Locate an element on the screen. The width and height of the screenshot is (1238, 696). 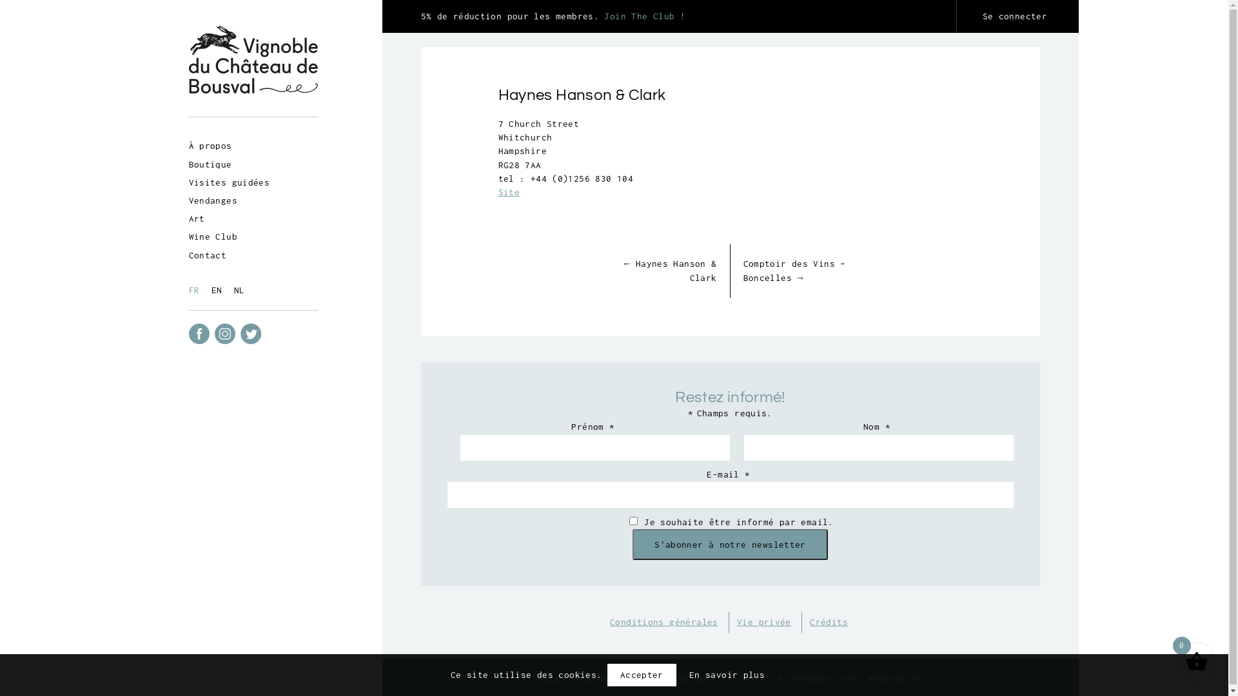
Wine Club is located at coordinates (214, 237).